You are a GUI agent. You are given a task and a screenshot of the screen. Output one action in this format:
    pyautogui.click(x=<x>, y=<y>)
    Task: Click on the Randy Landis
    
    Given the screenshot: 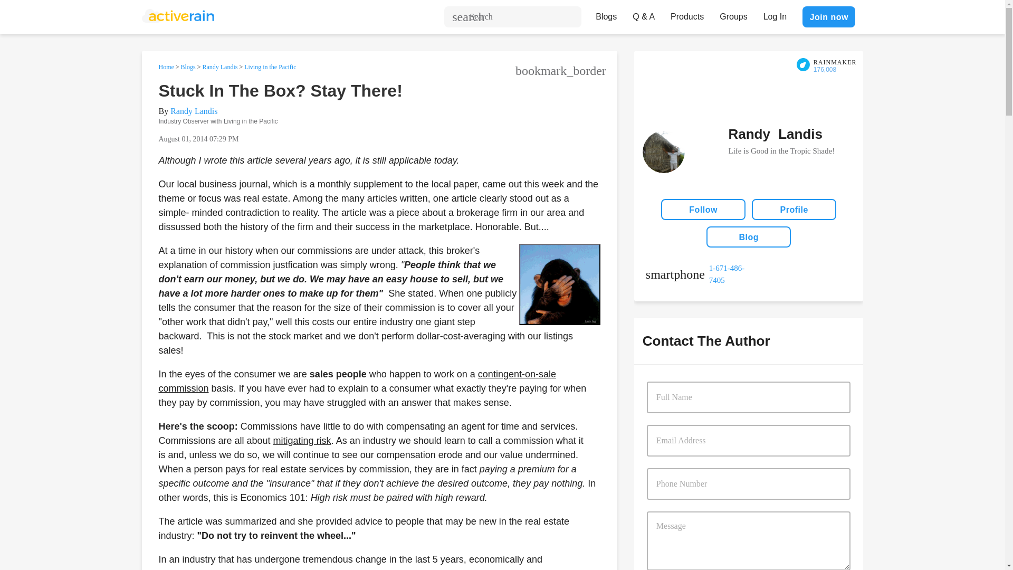 What is the action you would take?
    pyautogui.click(x=194, y=111)
    